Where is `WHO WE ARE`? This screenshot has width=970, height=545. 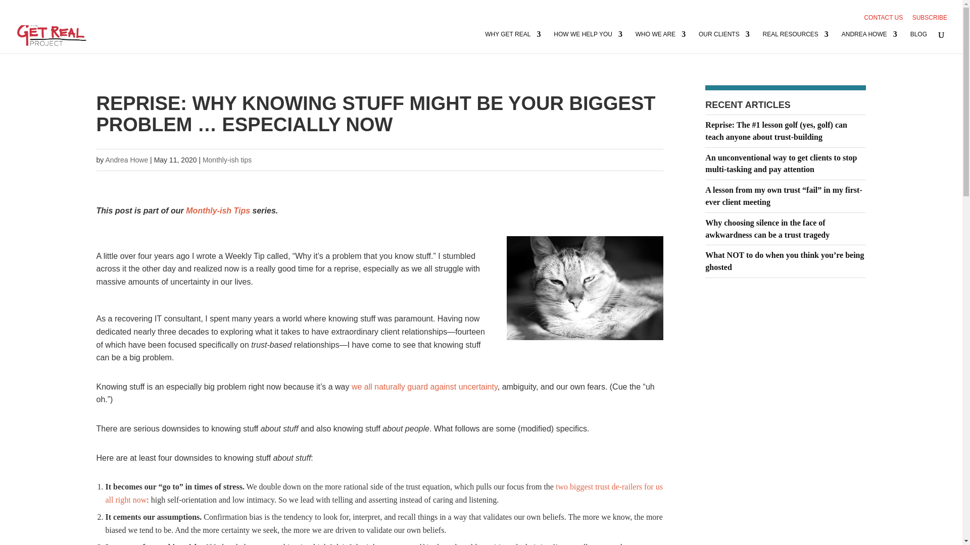 WHO WE ARE is located at coordinates (660, 41).